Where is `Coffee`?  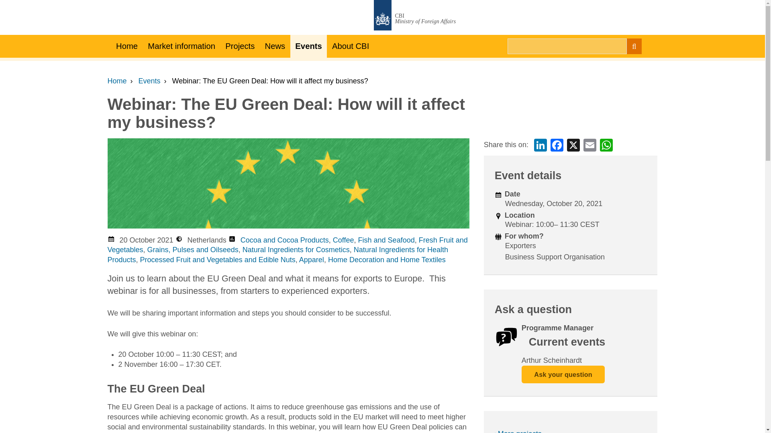 Coffee is located at coordinates (343, 240).